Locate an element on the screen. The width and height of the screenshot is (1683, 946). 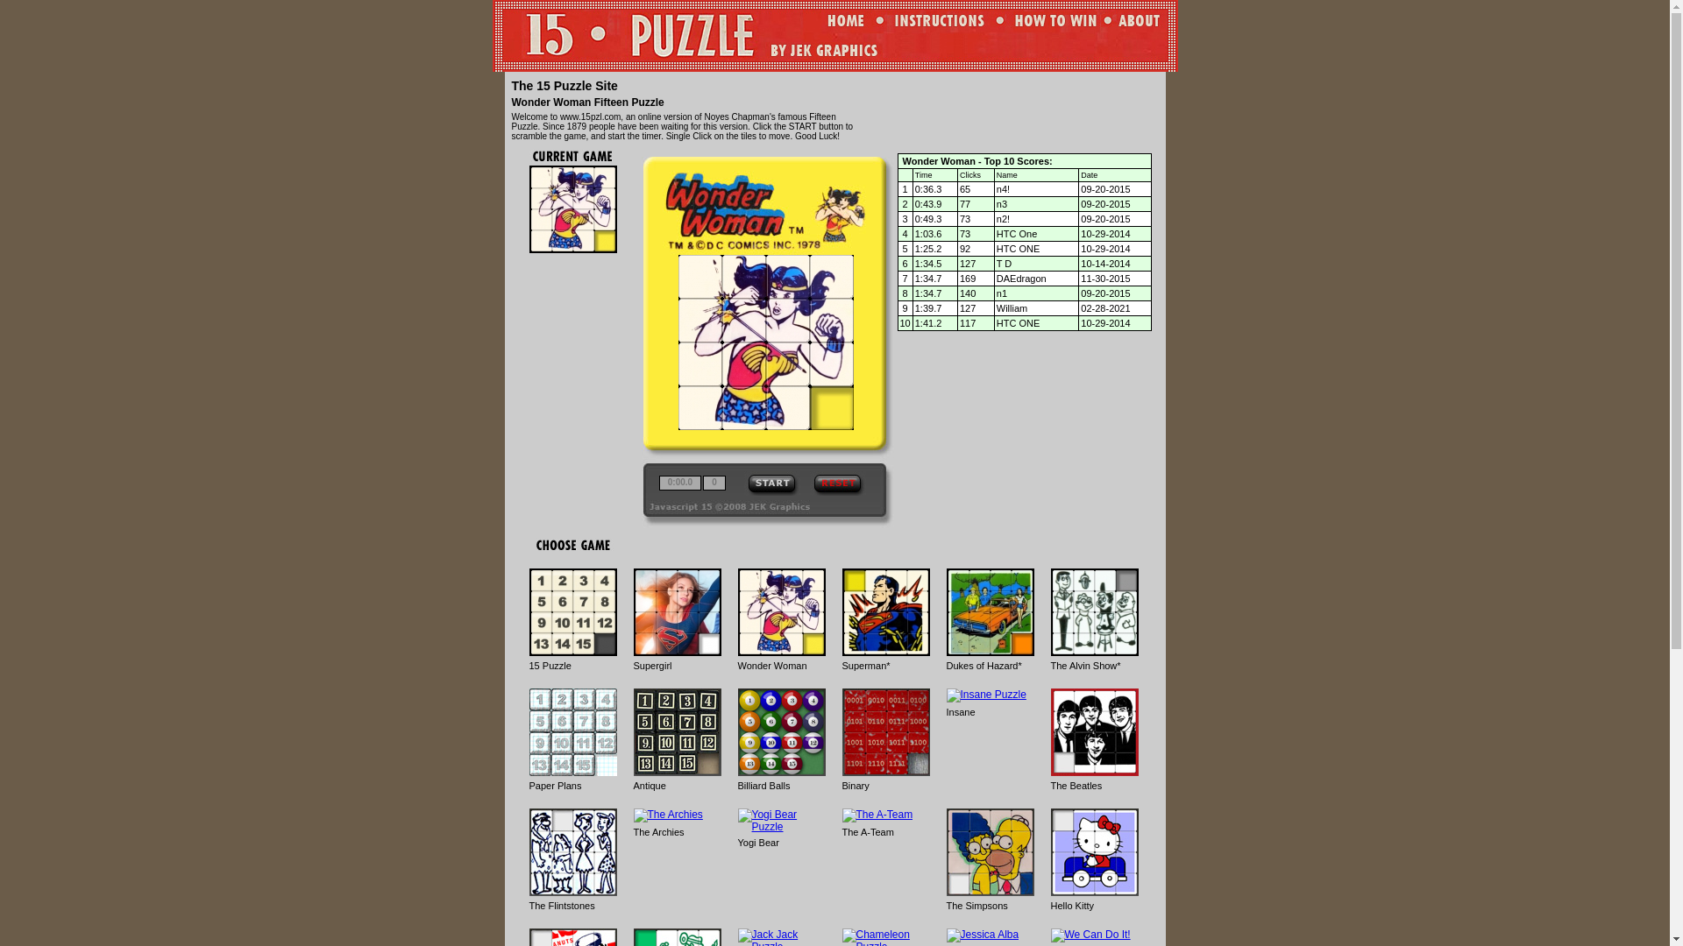
Antique Puzzle is located at coordinates (677, 732).